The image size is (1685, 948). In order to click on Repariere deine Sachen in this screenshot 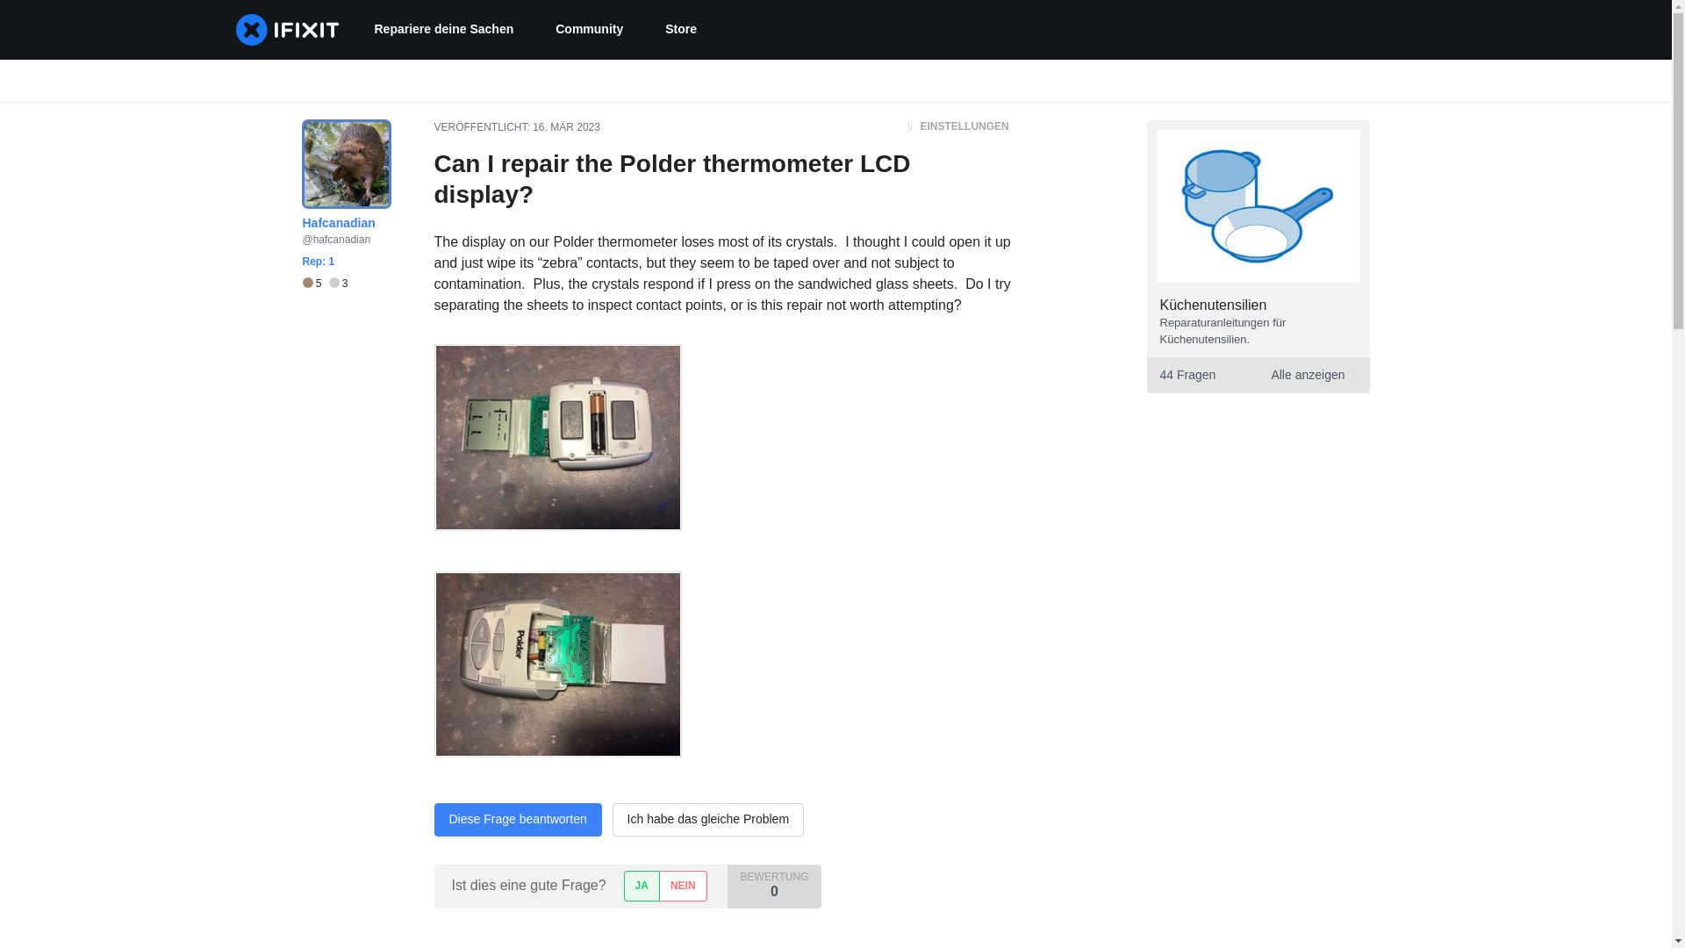, I will do `click(517, 819)`.